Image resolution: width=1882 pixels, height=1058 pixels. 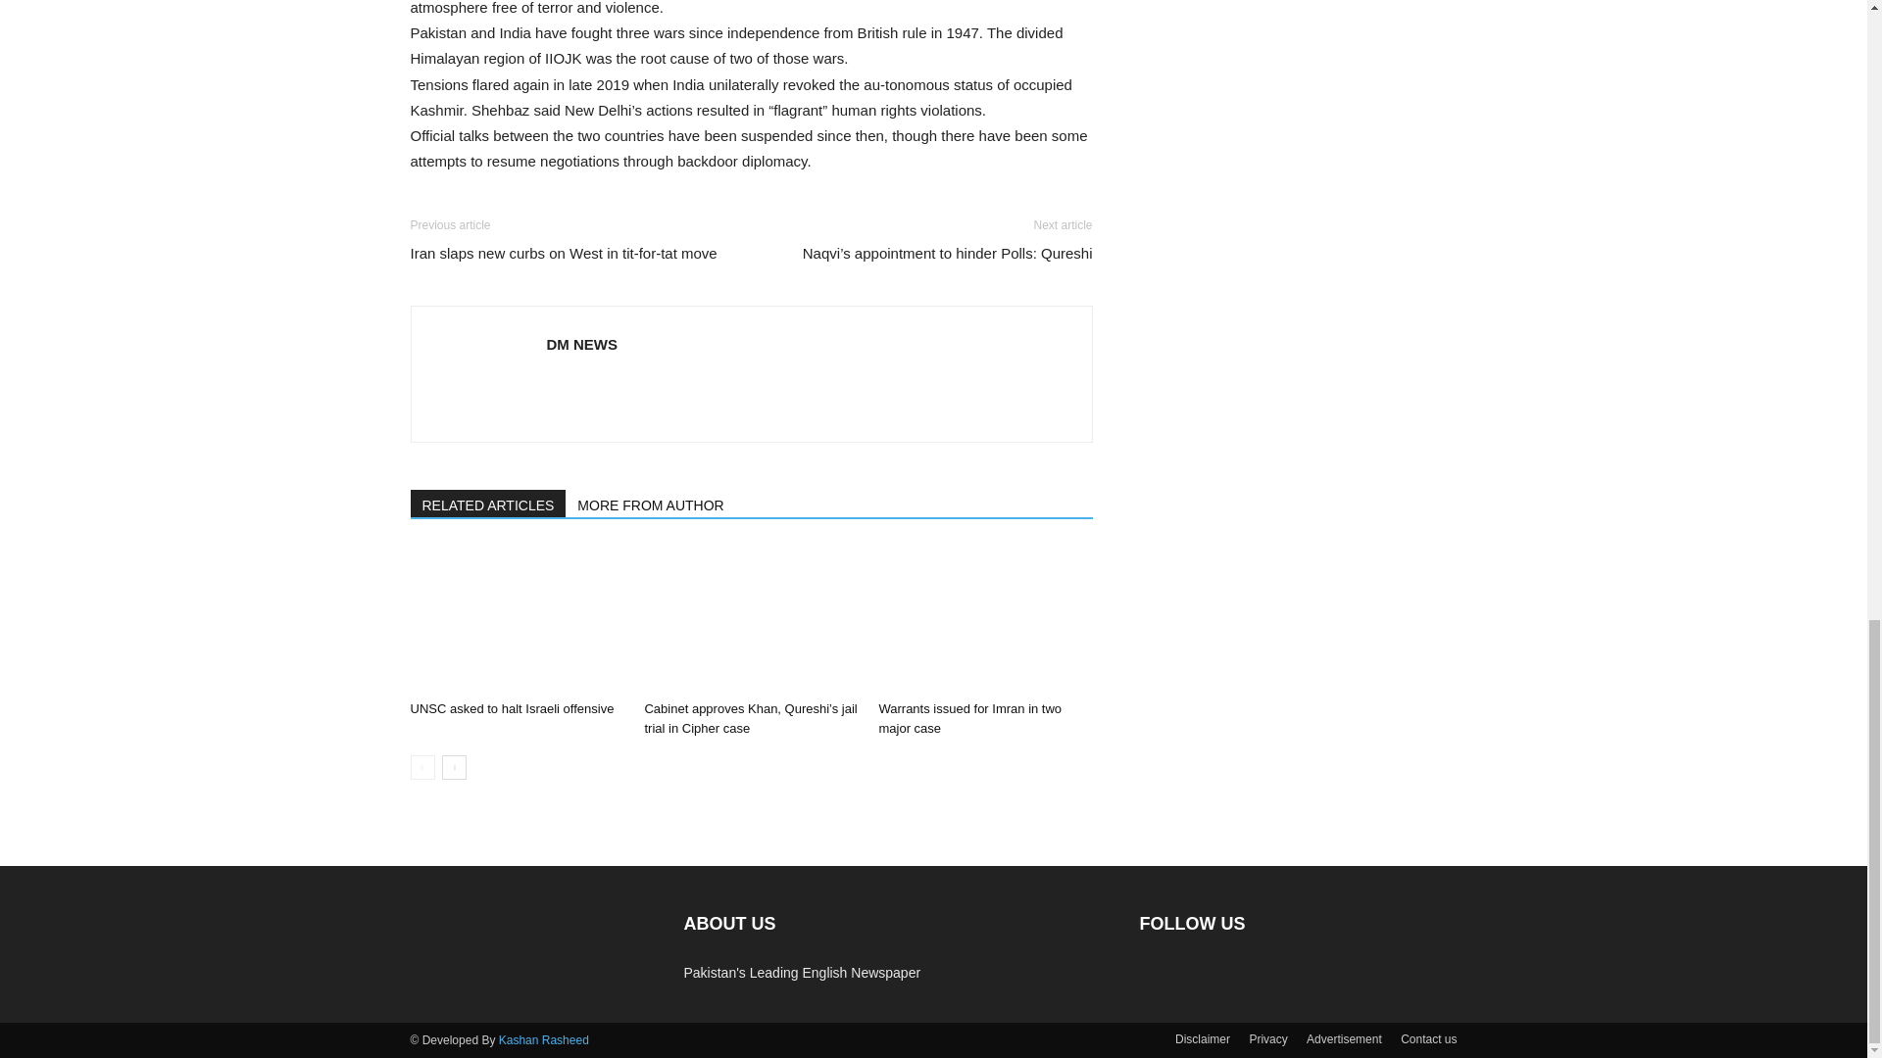 I want to click on Warrants issued for Imran in two major case, so click(x=984, y=619).